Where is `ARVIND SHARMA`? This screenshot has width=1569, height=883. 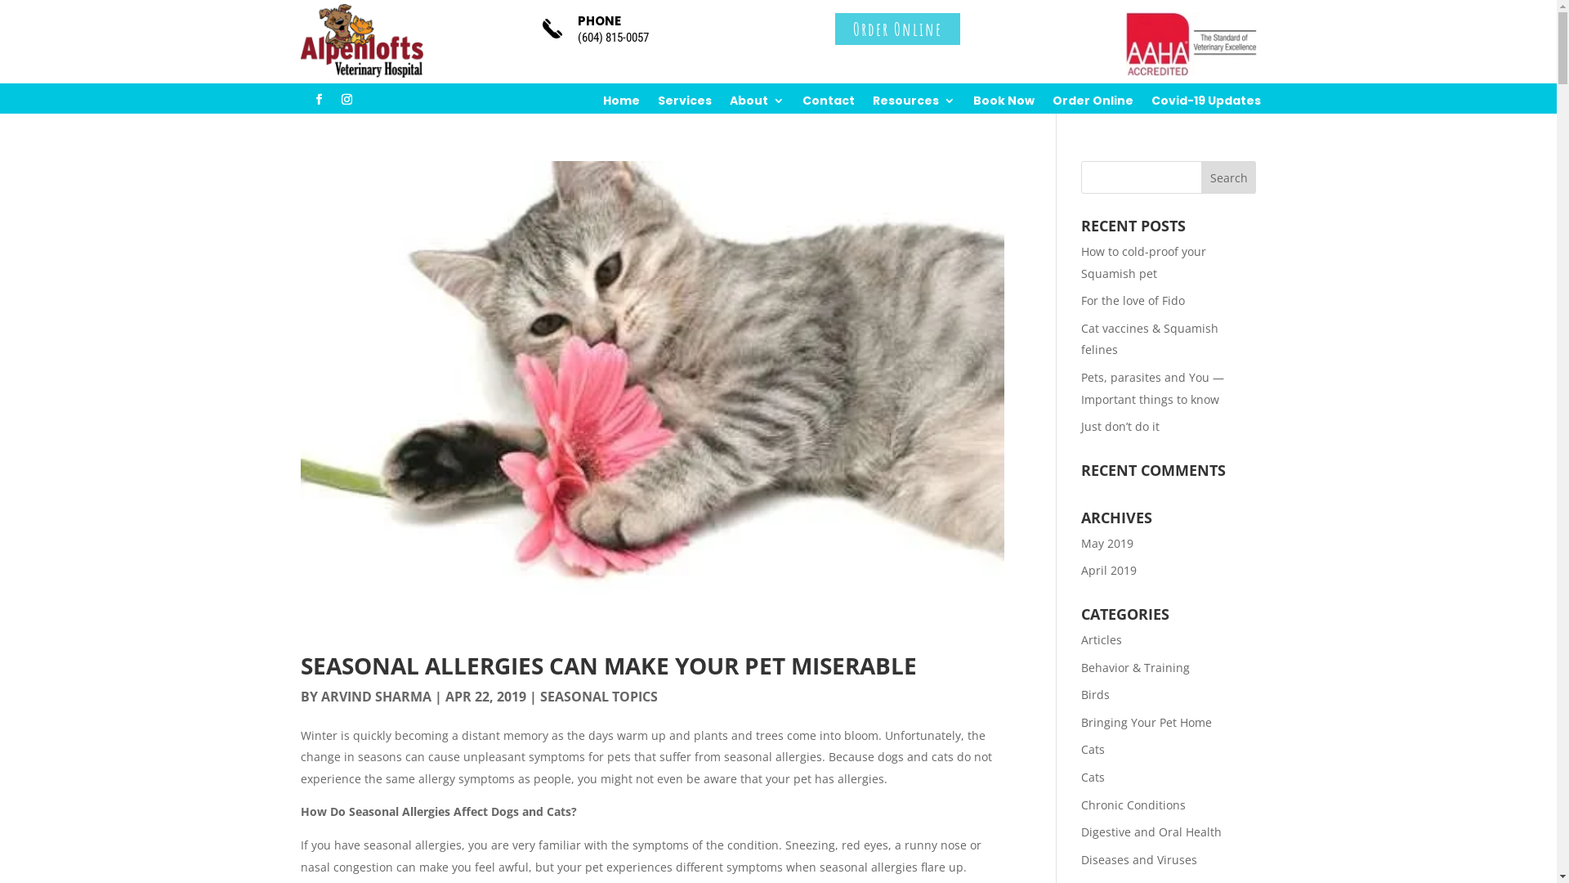 ARVIND SHARMA is located at coordinates (376, 697).